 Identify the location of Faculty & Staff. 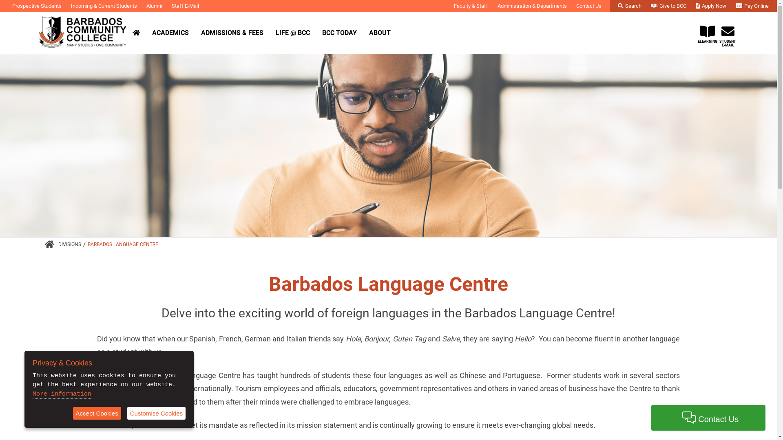
(471, 6).